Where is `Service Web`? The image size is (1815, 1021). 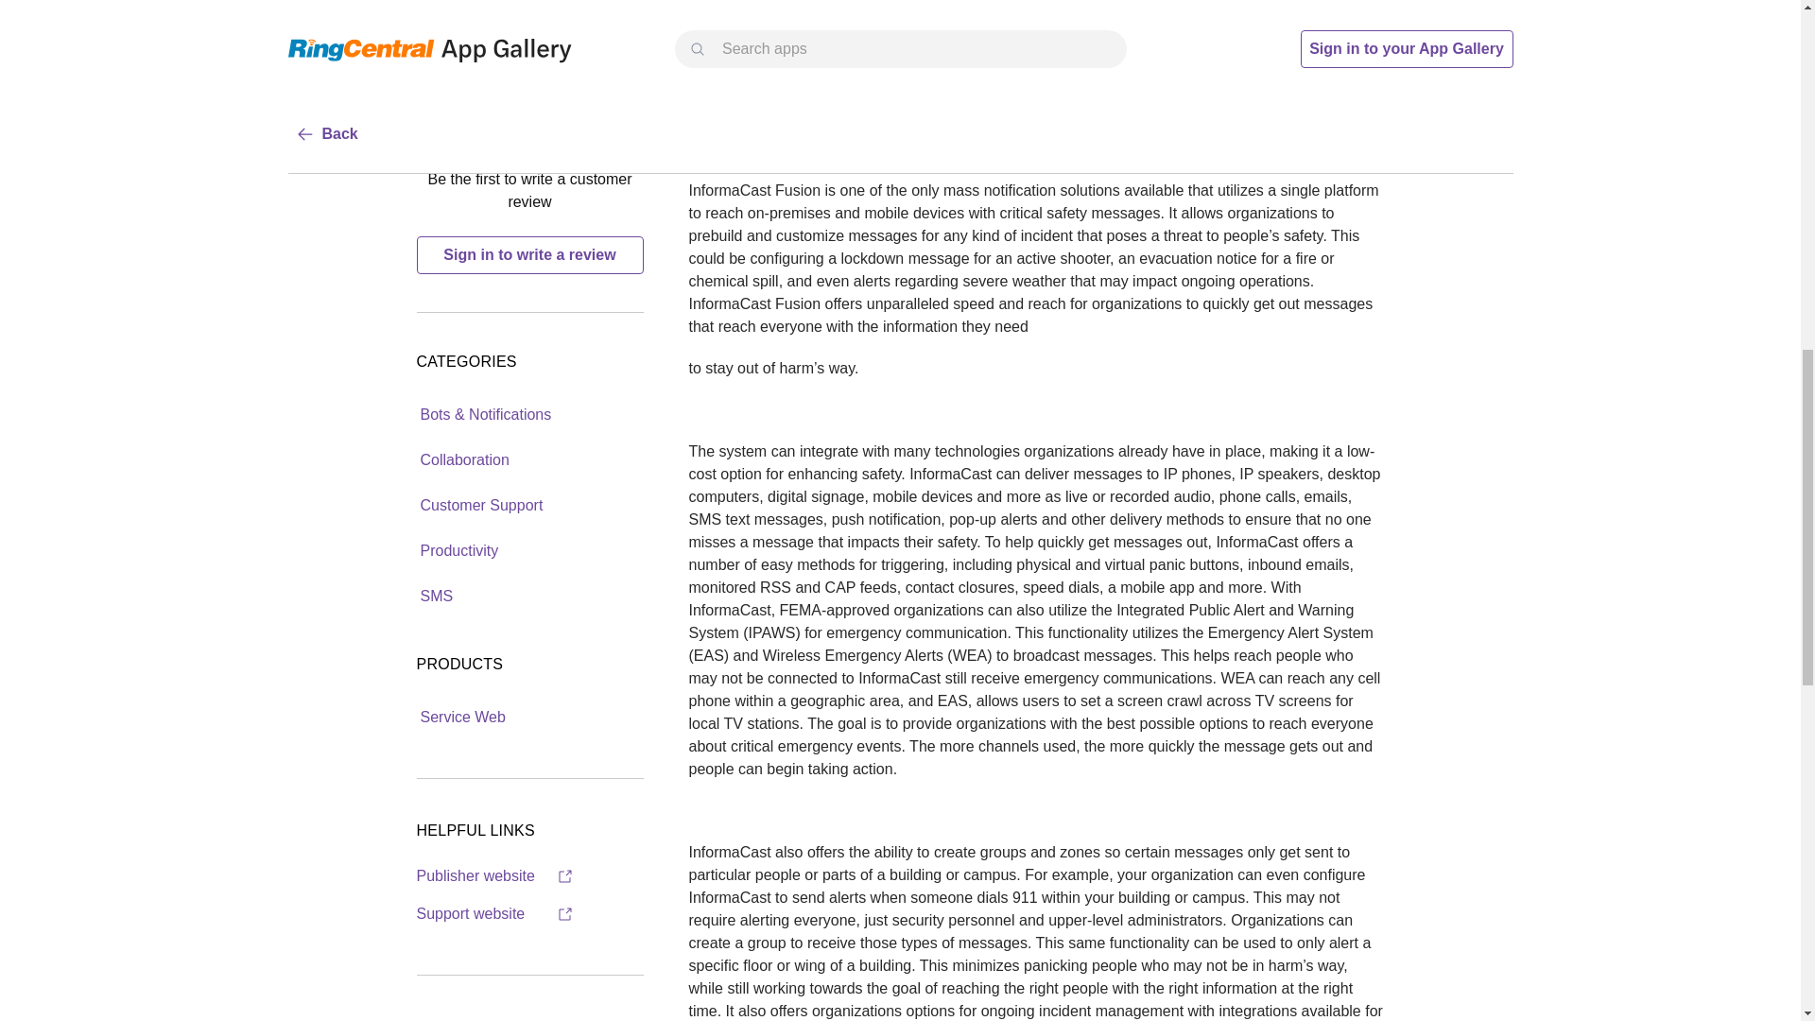
Service Web is located at coordinates (461, 716).